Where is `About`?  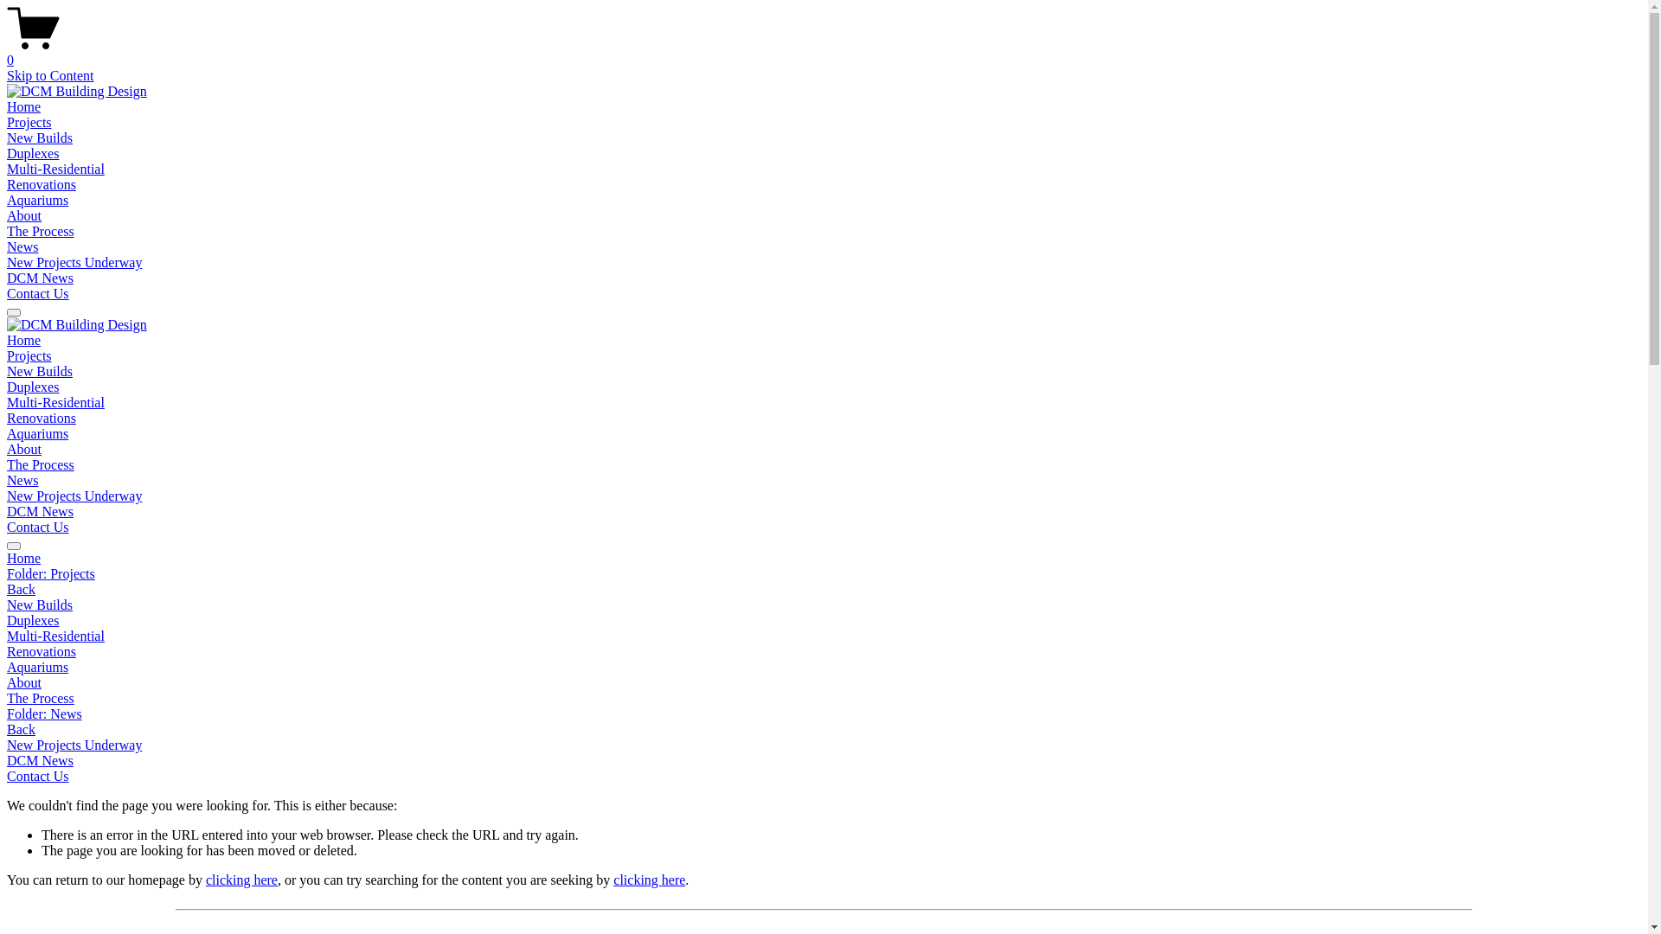 About is located at coordinates (824, 683).